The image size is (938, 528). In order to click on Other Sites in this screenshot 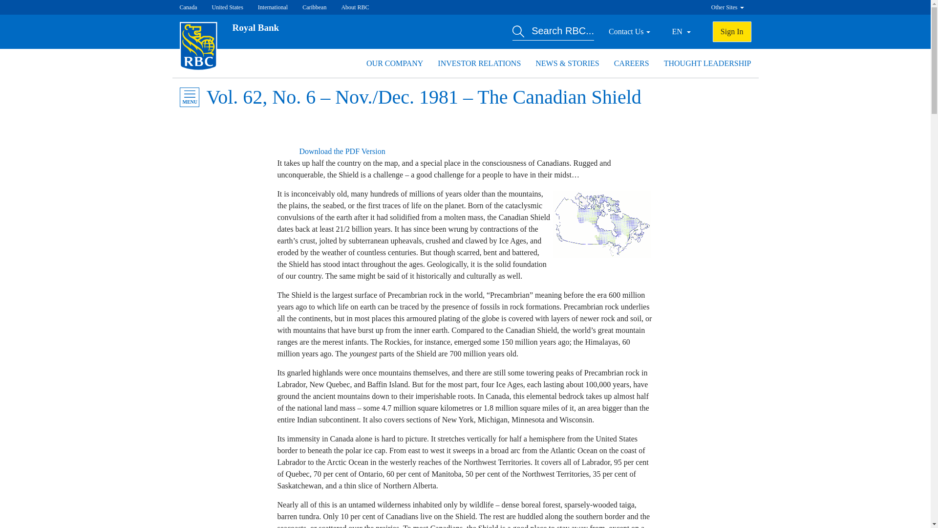, I will do `click(727, 7)`.